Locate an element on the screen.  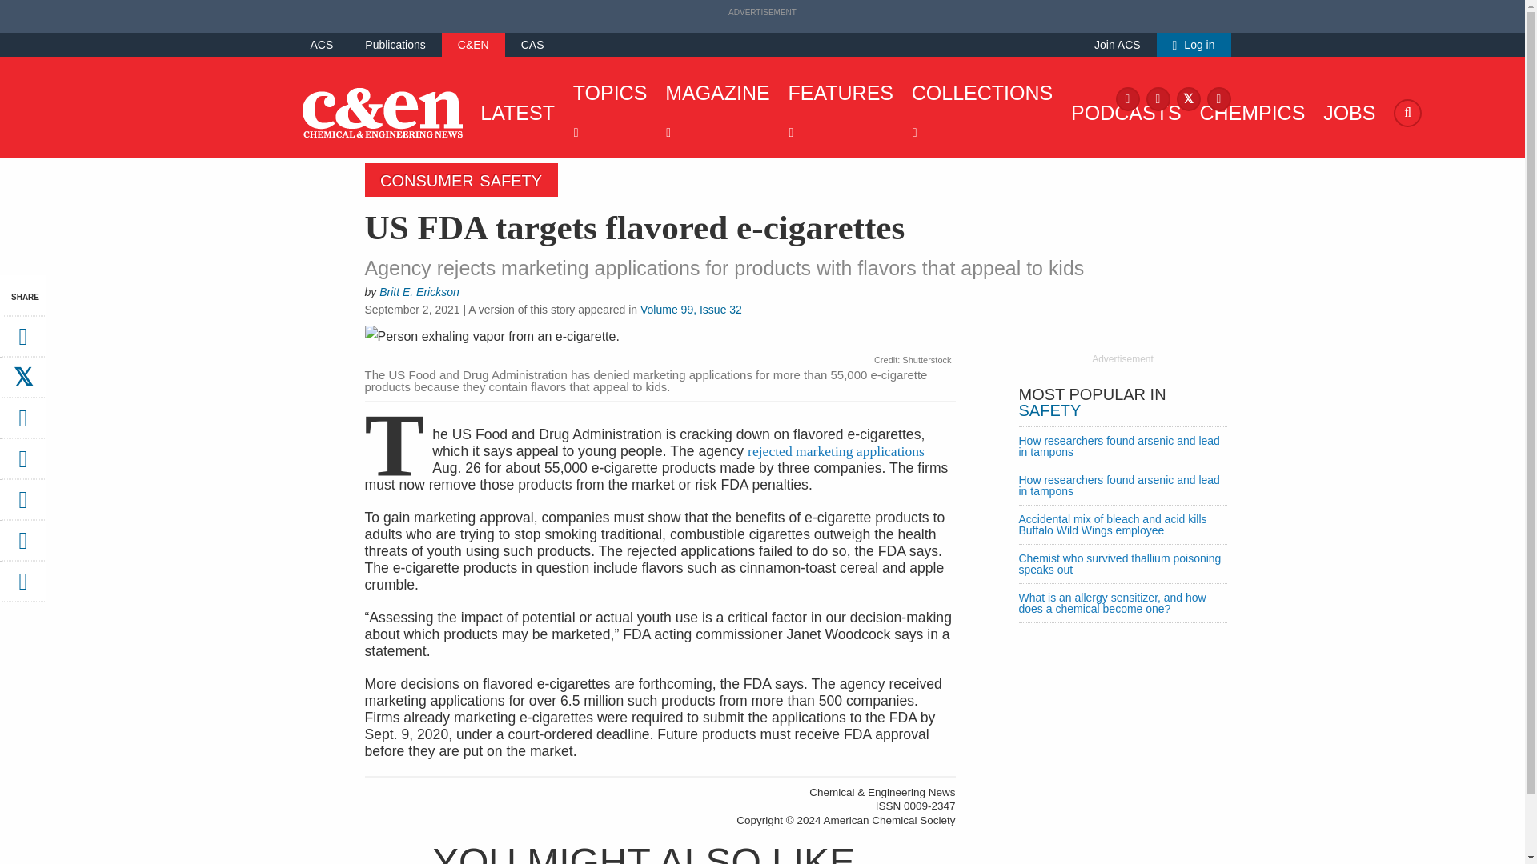
LATEST is located at coordinates (513, 112).